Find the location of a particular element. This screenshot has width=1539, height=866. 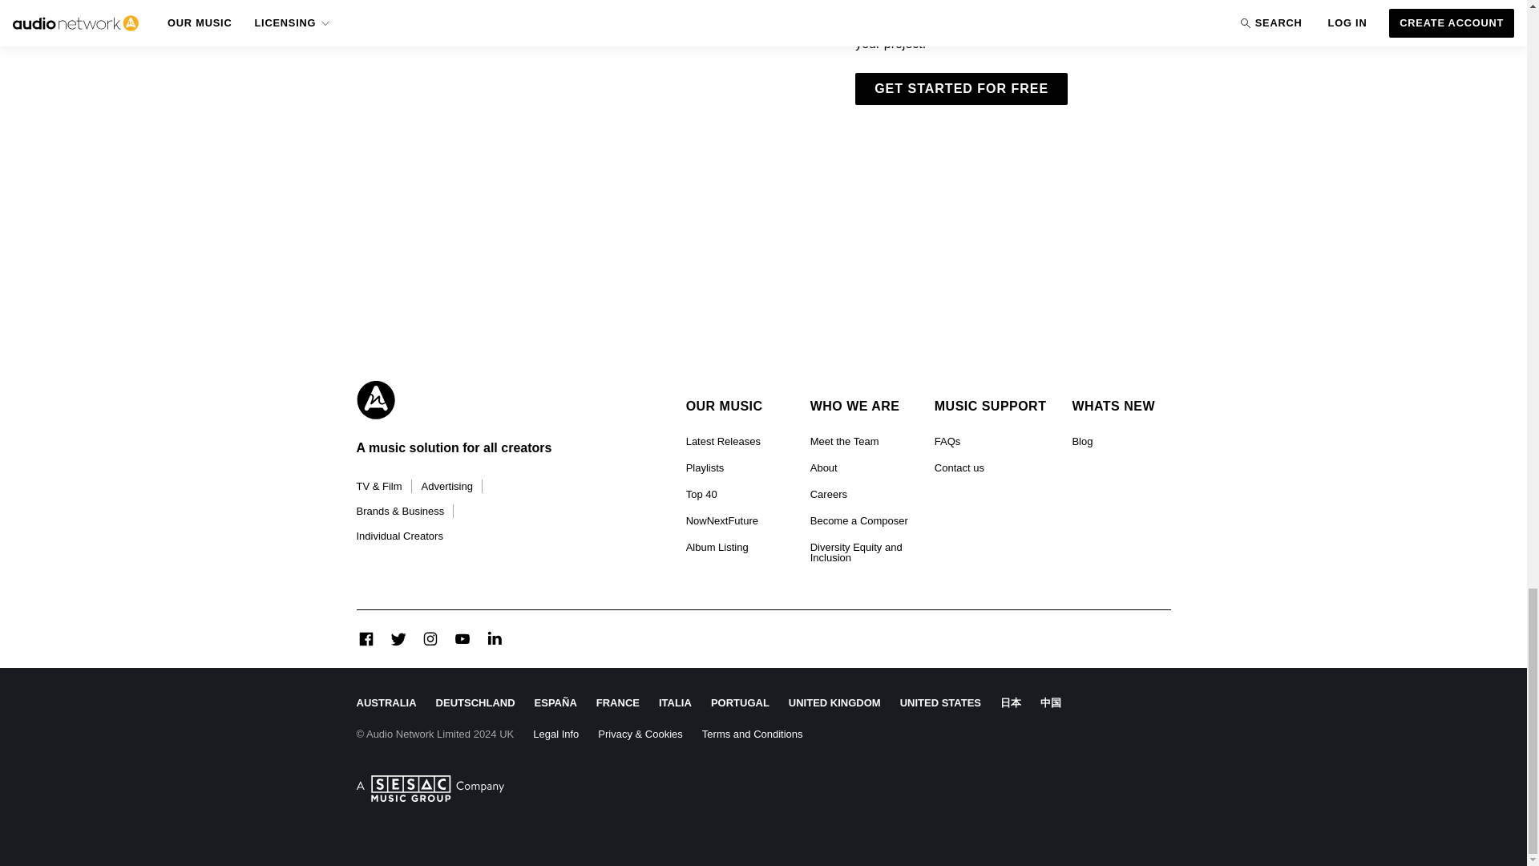

Latest Releases is located at coordinates (723, 441).